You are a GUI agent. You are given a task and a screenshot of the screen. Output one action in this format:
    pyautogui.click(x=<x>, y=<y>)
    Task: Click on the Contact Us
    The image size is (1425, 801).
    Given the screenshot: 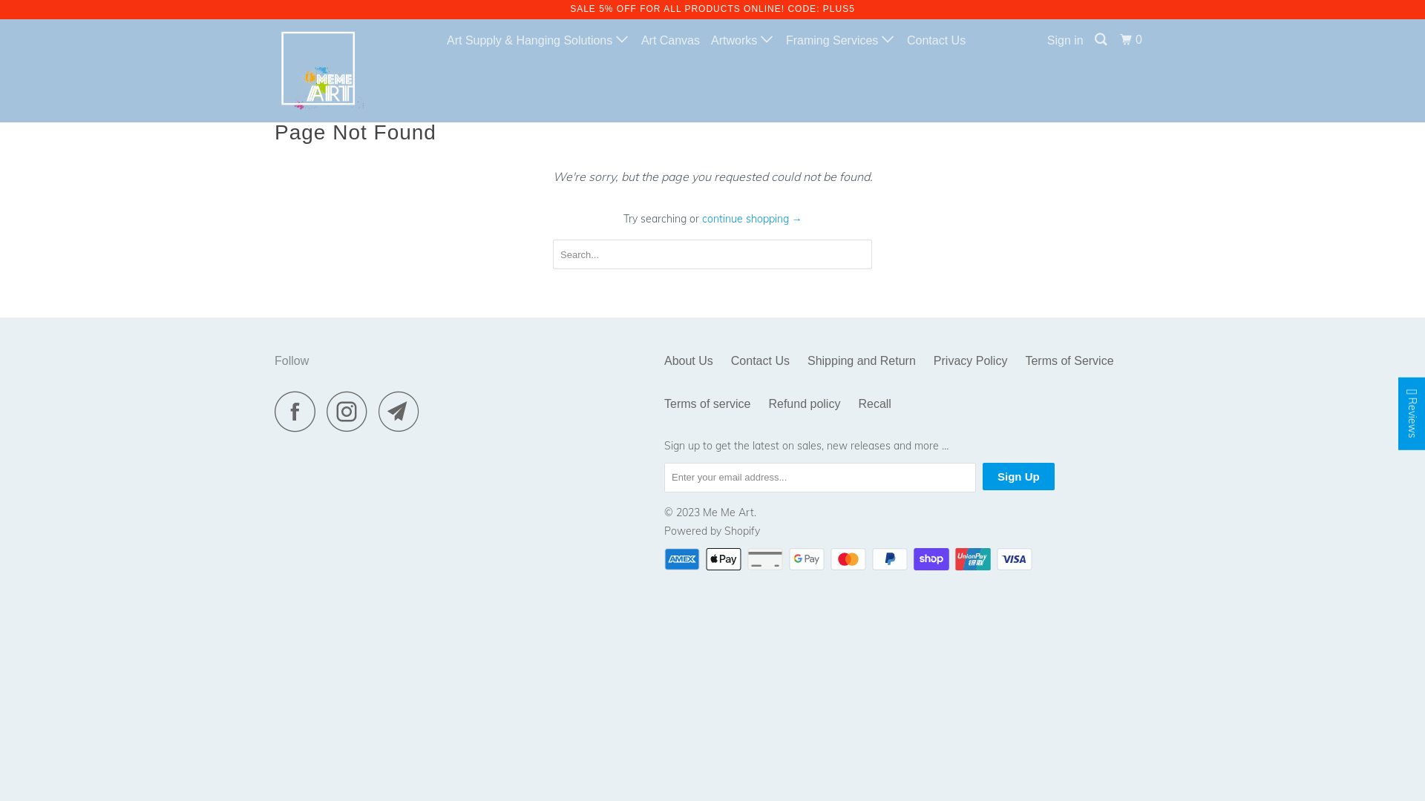 What is the action you would take?
    pyautogui.click(x=760, y=360)
    